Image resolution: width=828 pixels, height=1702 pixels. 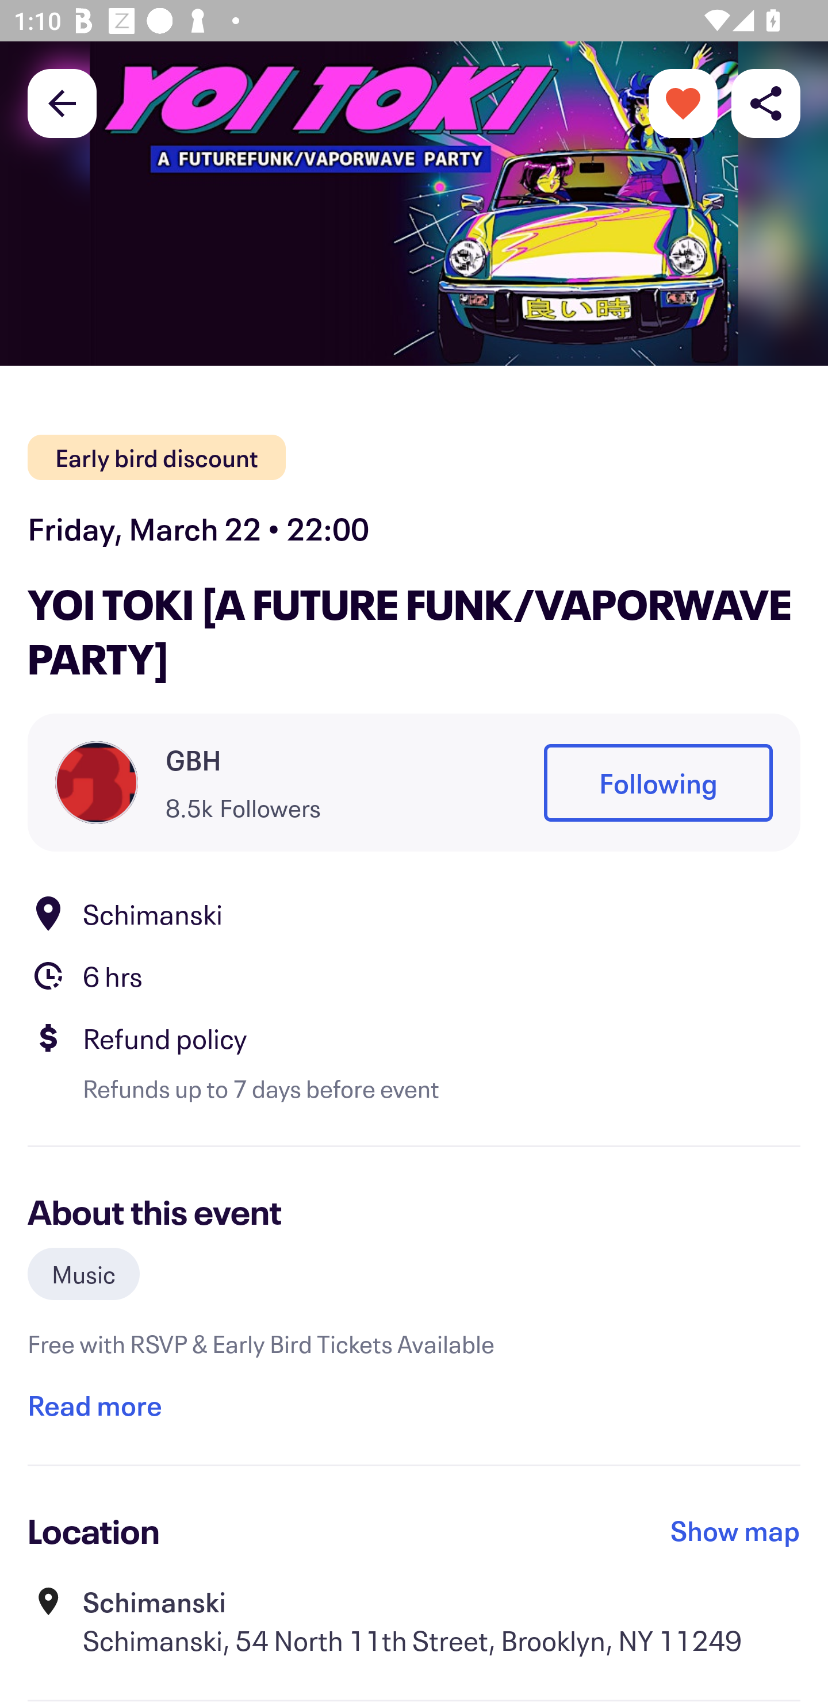 What do you see at coordinates (735, 1531) in the screenshot?
I see `Show map` at bounding box center [735, 1531].